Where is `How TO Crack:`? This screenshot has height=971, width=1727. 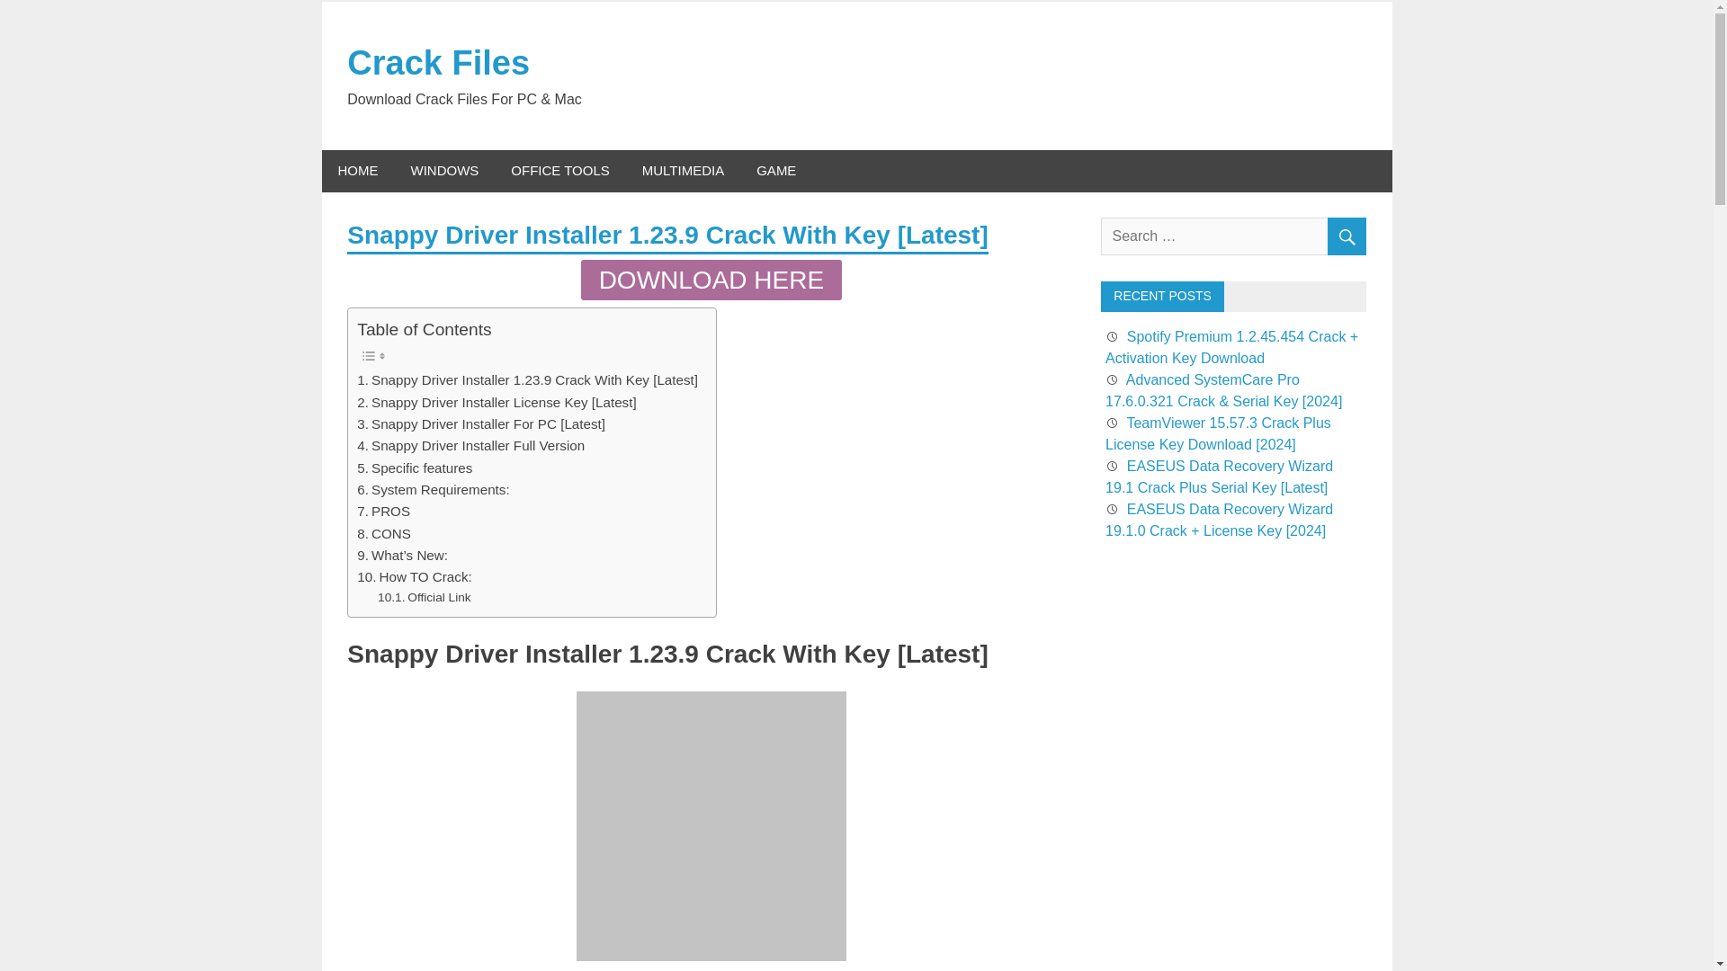
How TO Crack: is located at coordinates (414, 577).